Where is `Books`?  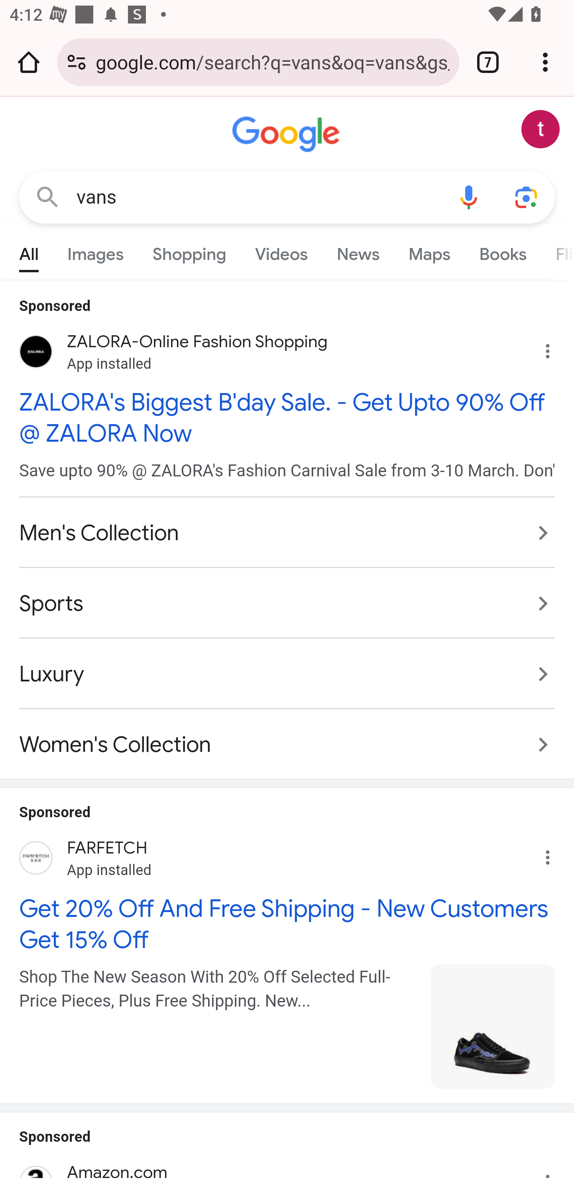
Books is located at coordinates (503, 251).